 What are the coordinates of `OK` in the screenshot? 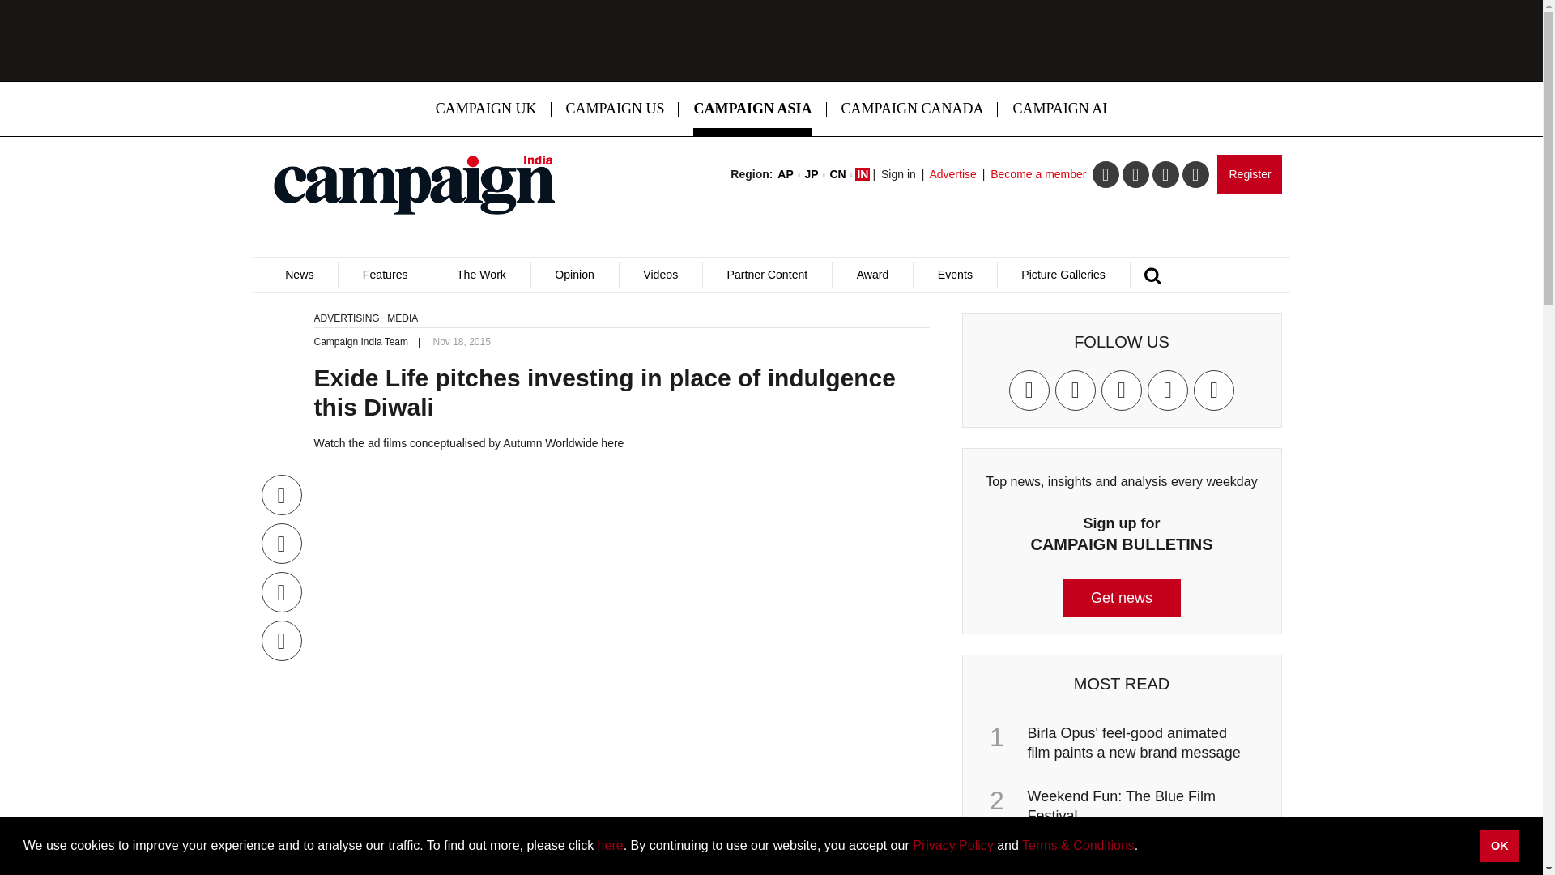 It's located at (1500, 845).